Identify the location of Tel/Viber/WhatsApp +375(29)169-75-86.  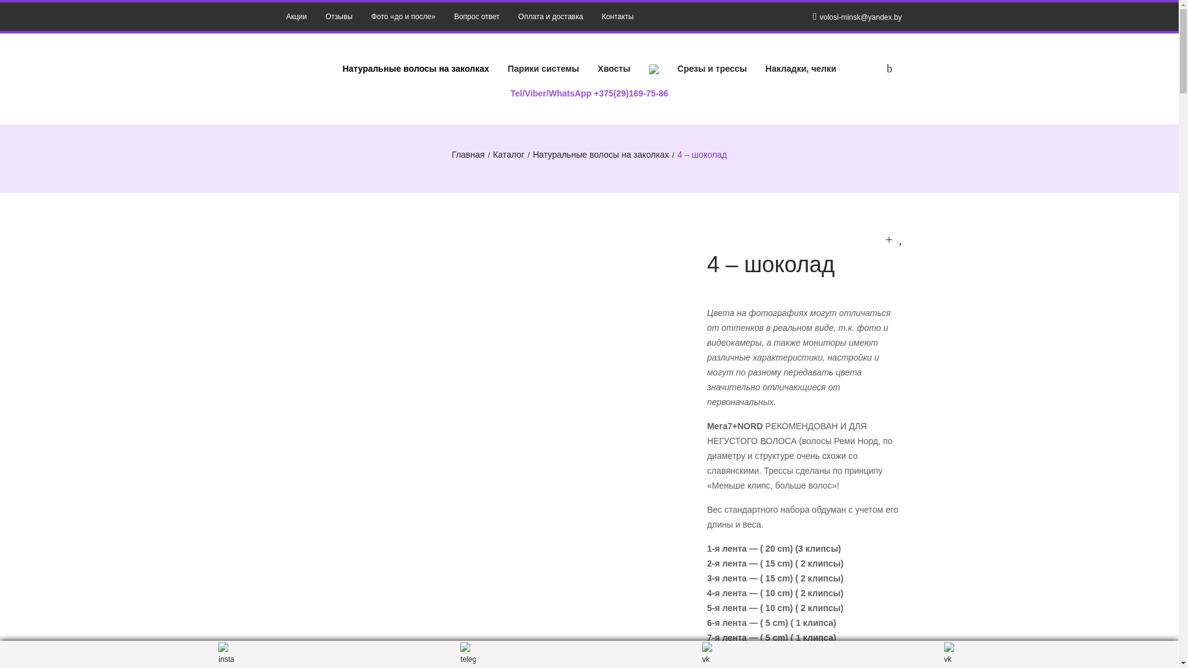
(589, 93).